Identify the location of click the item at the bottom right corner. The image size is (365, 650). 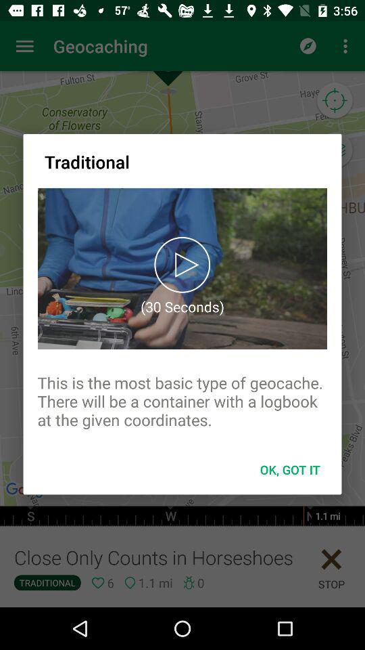
(290, 470).